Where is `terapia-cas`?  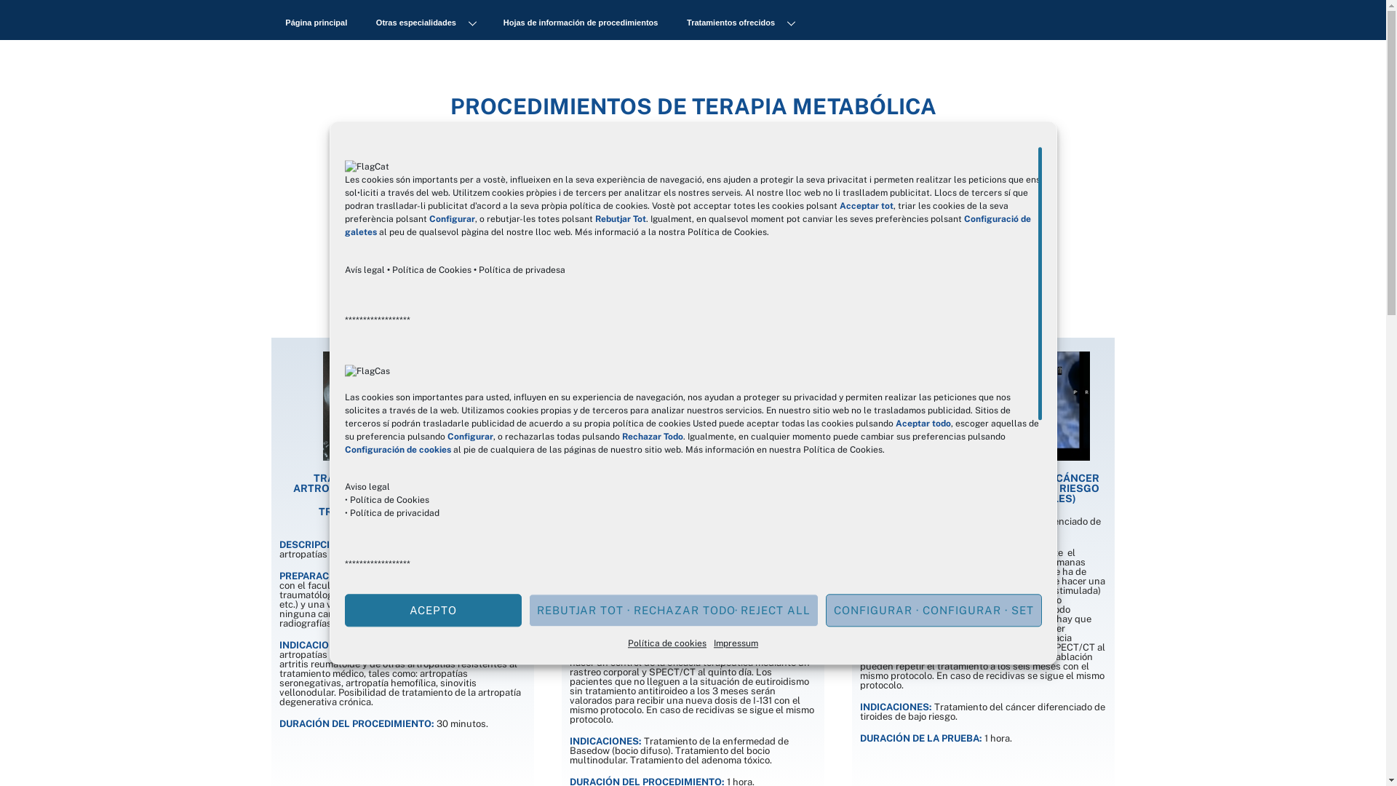 terapia-cas is located at coordinates (984, 406).